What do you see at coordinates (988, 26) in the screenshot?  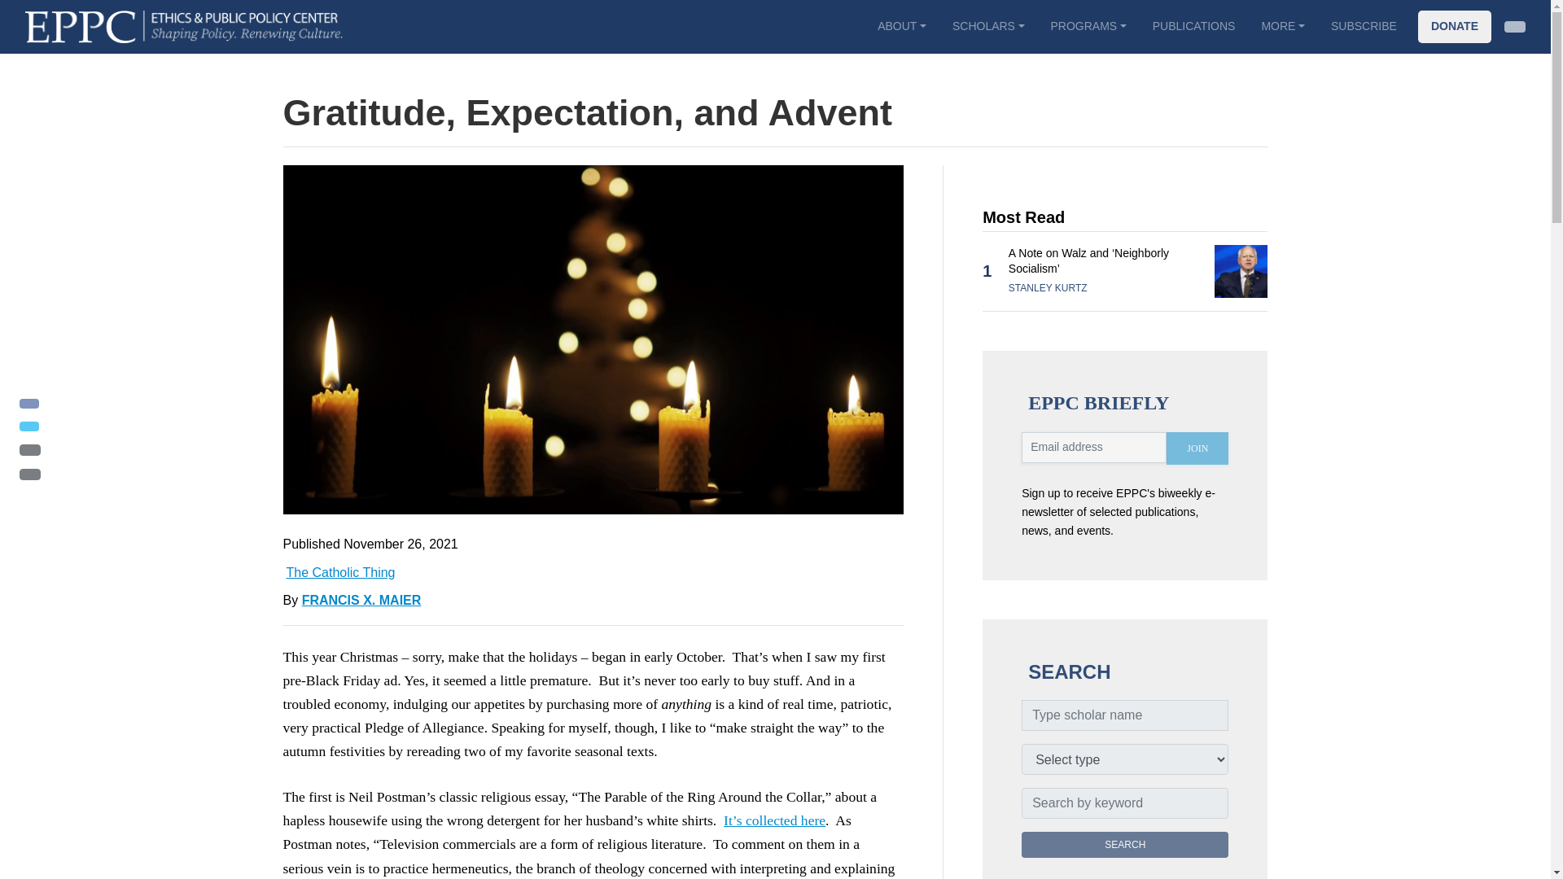 I see `SCHOLARS` at bounding box center [988, 26].